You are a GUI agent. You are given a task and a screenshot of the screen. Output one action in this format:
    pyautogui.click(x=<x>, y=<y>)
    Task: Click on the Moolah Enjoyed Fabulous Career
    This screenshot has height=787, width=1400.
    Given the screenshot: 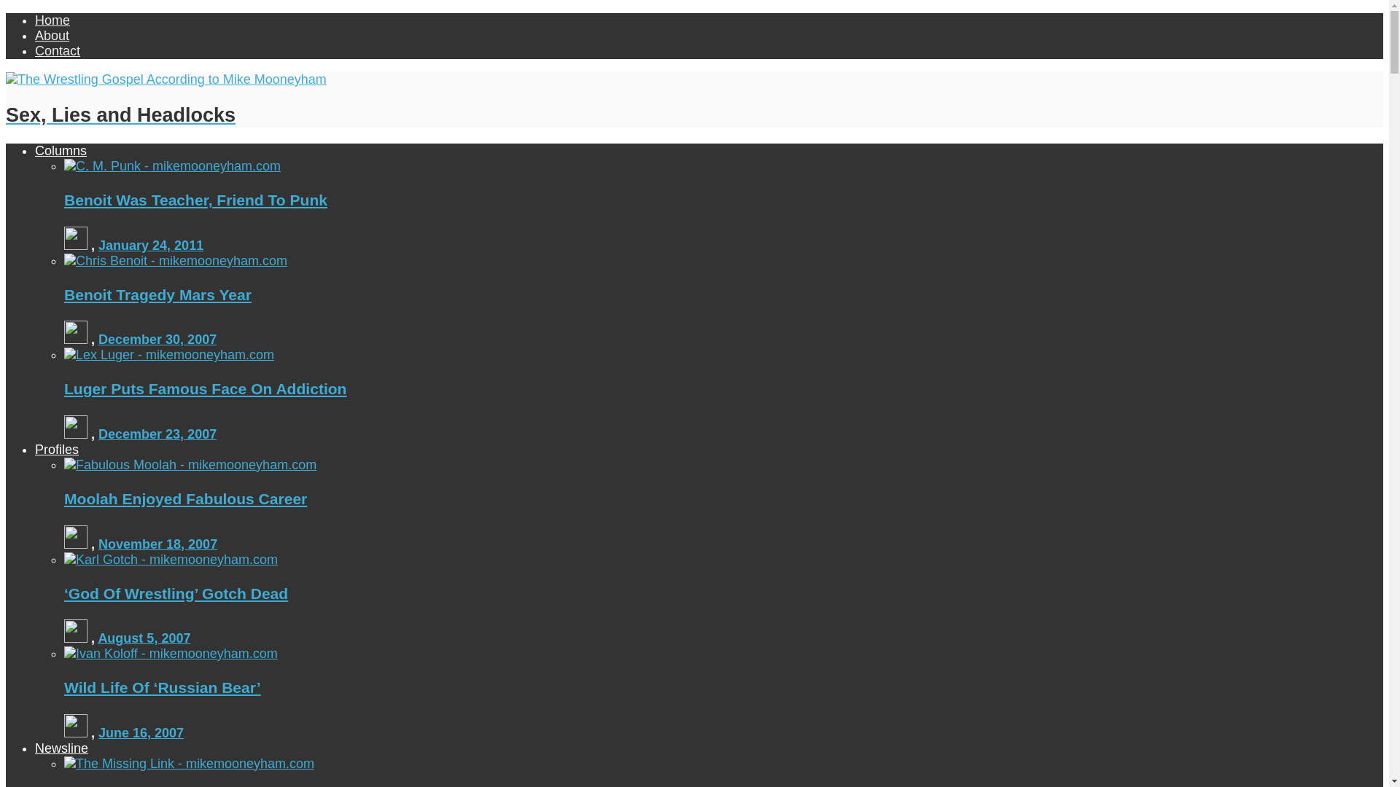 What is the action you would take?
    pyautogui.click(x=185, y=498)
    